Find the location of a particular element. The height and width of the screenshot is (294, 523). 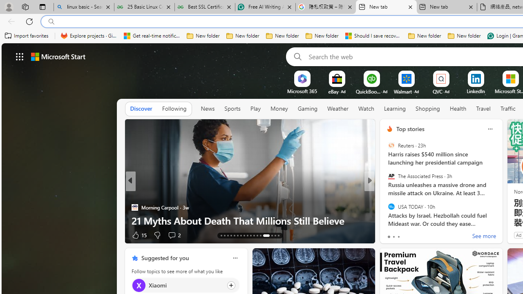

AutomationID: tab-26 is located at coordinates (264, 235).